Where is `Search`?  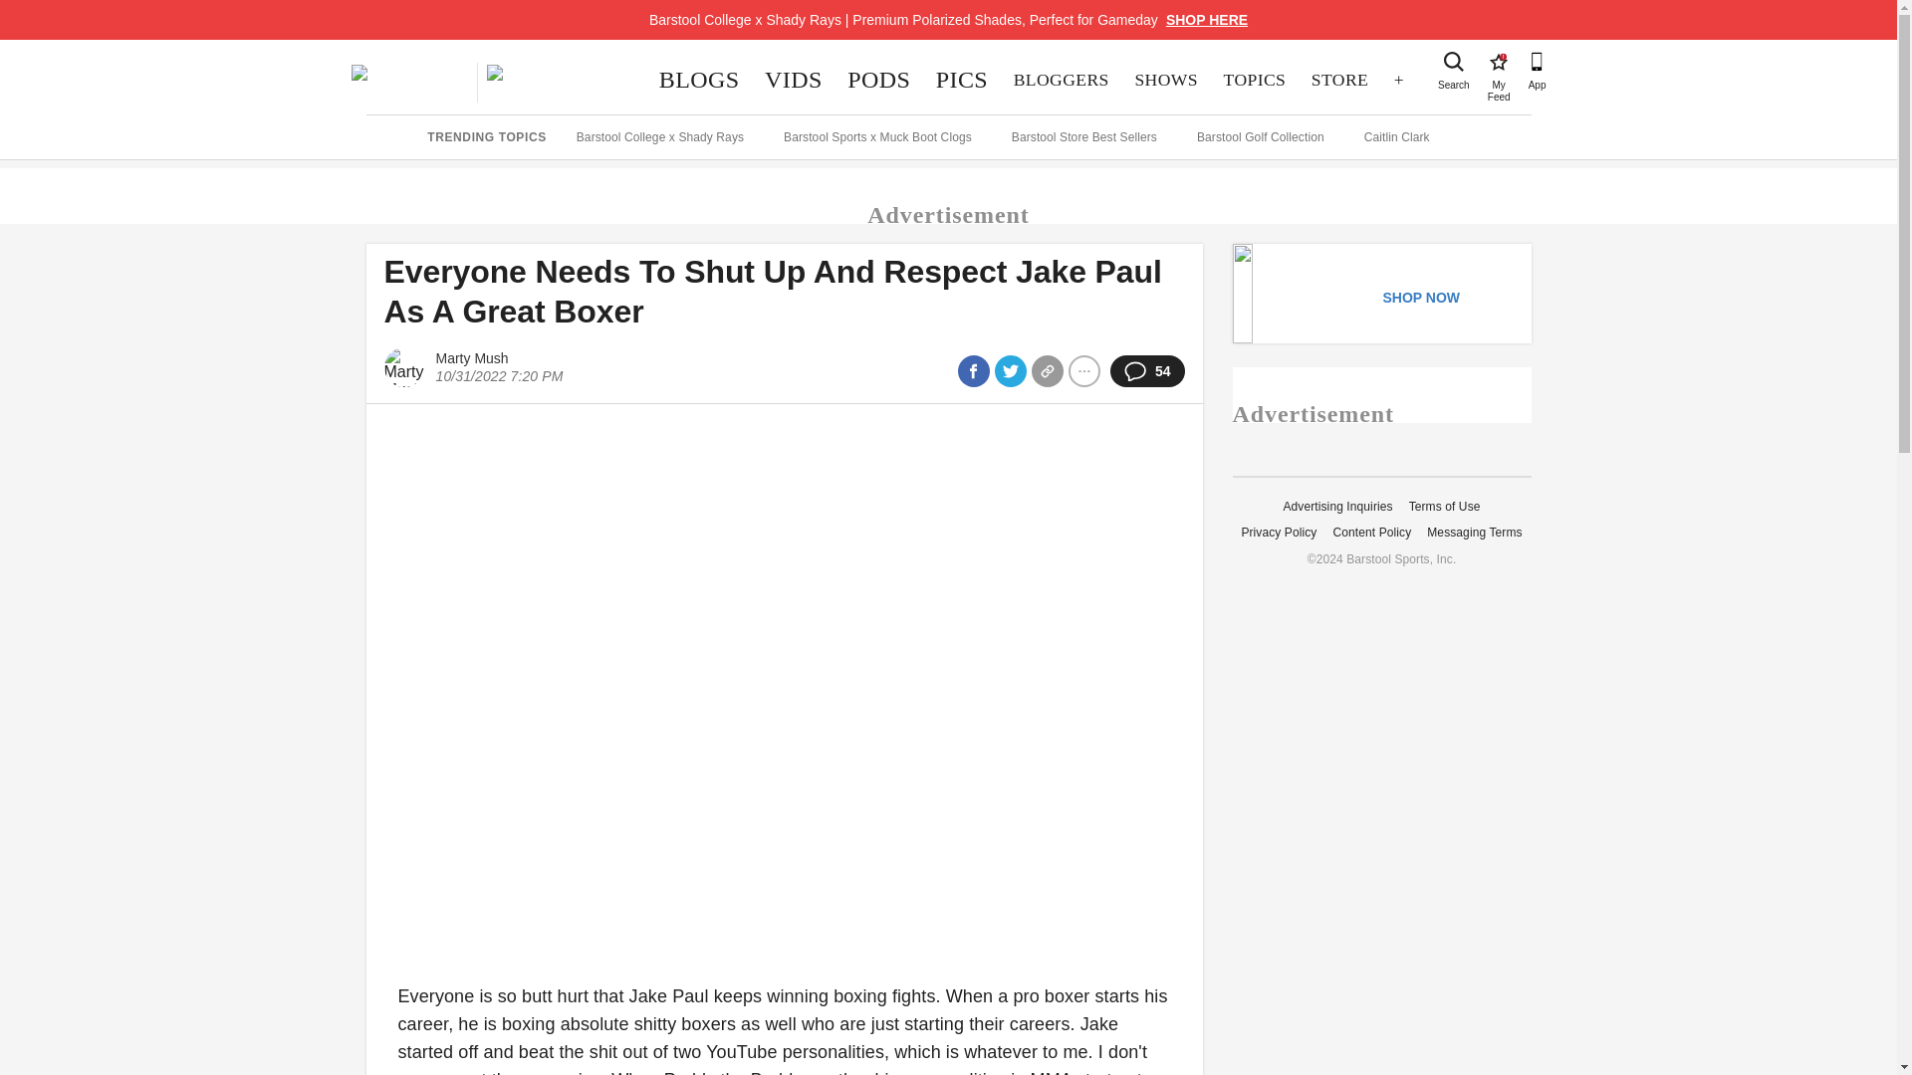
Search is located at coordinates (1454, 62).